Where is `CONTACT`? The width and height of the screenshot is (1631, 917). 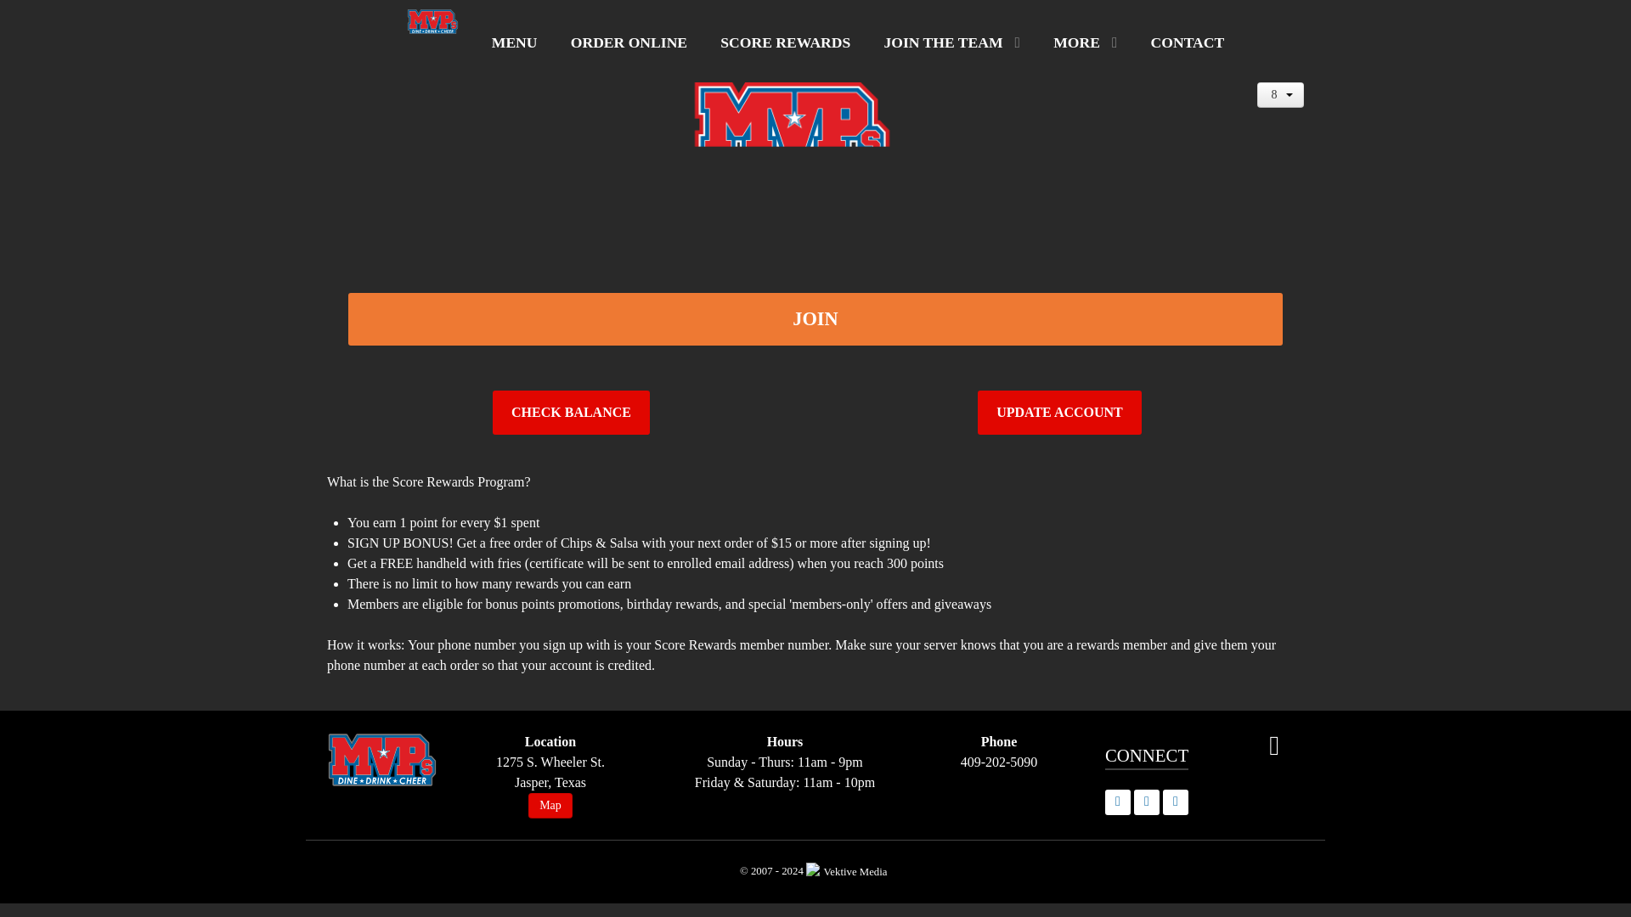
CONTACT is located at coordinates (1188, 42).